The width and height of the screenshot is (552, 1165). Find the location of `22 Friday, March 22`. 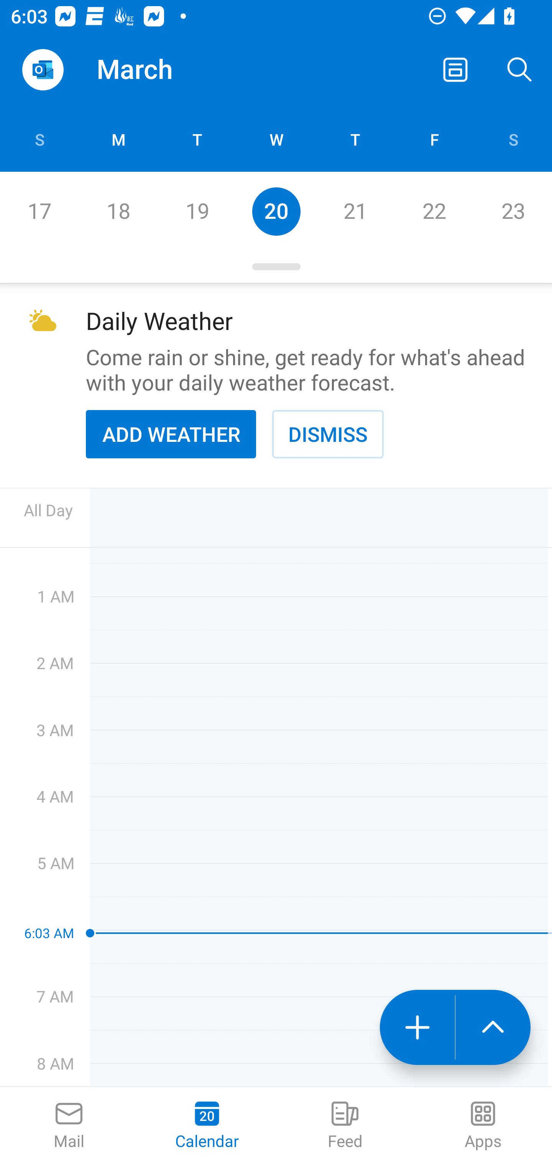

22 Friday, March 22 is located at coordinates (434, 211).